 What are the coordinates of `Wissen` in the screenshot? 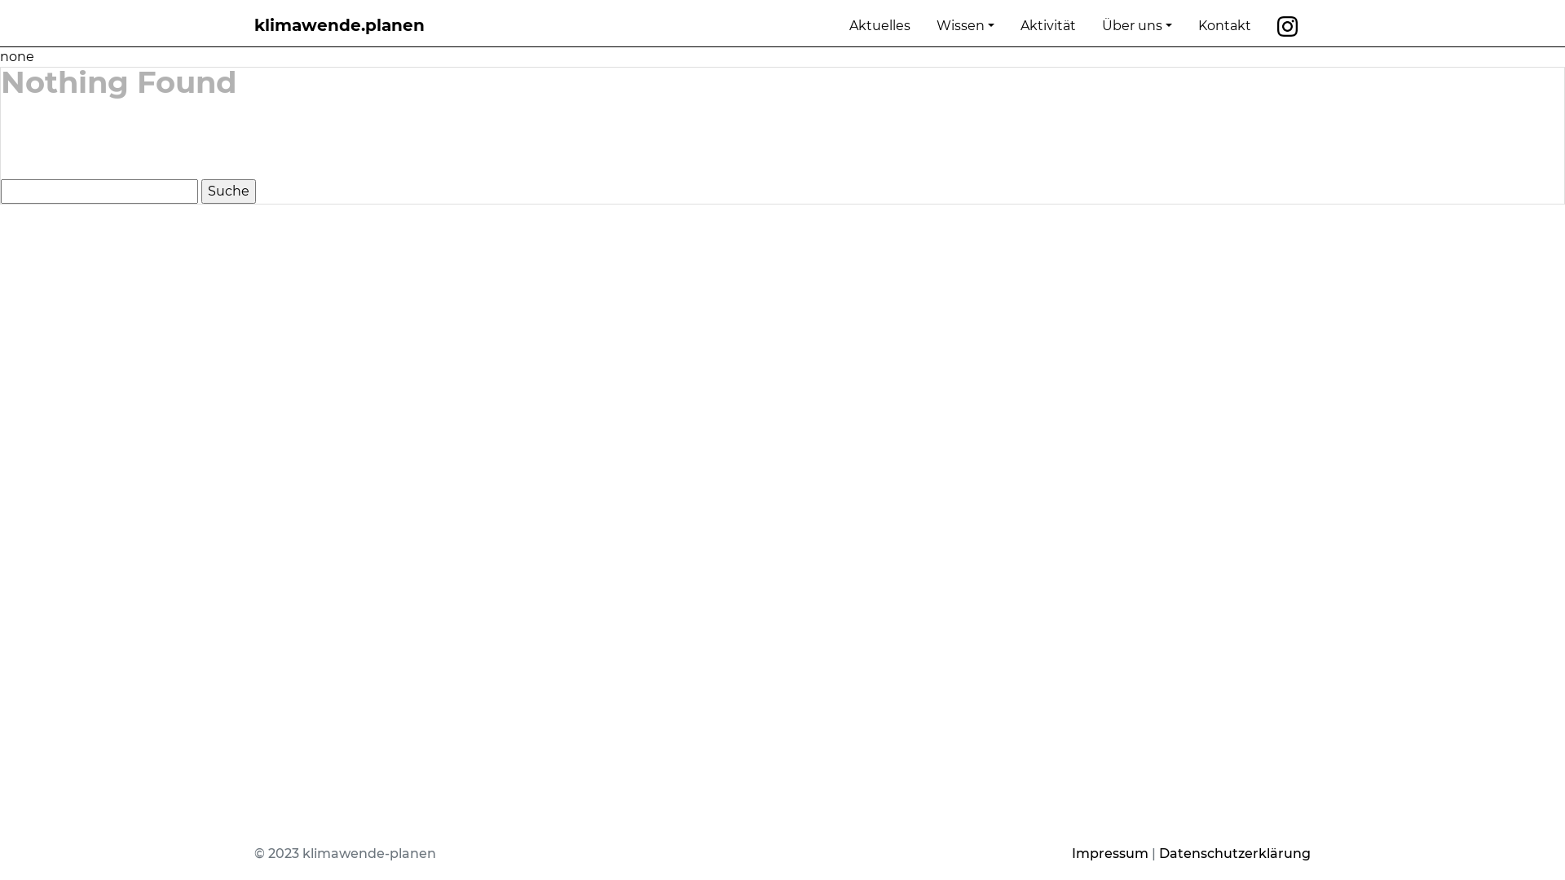 It's located at (965, 26).